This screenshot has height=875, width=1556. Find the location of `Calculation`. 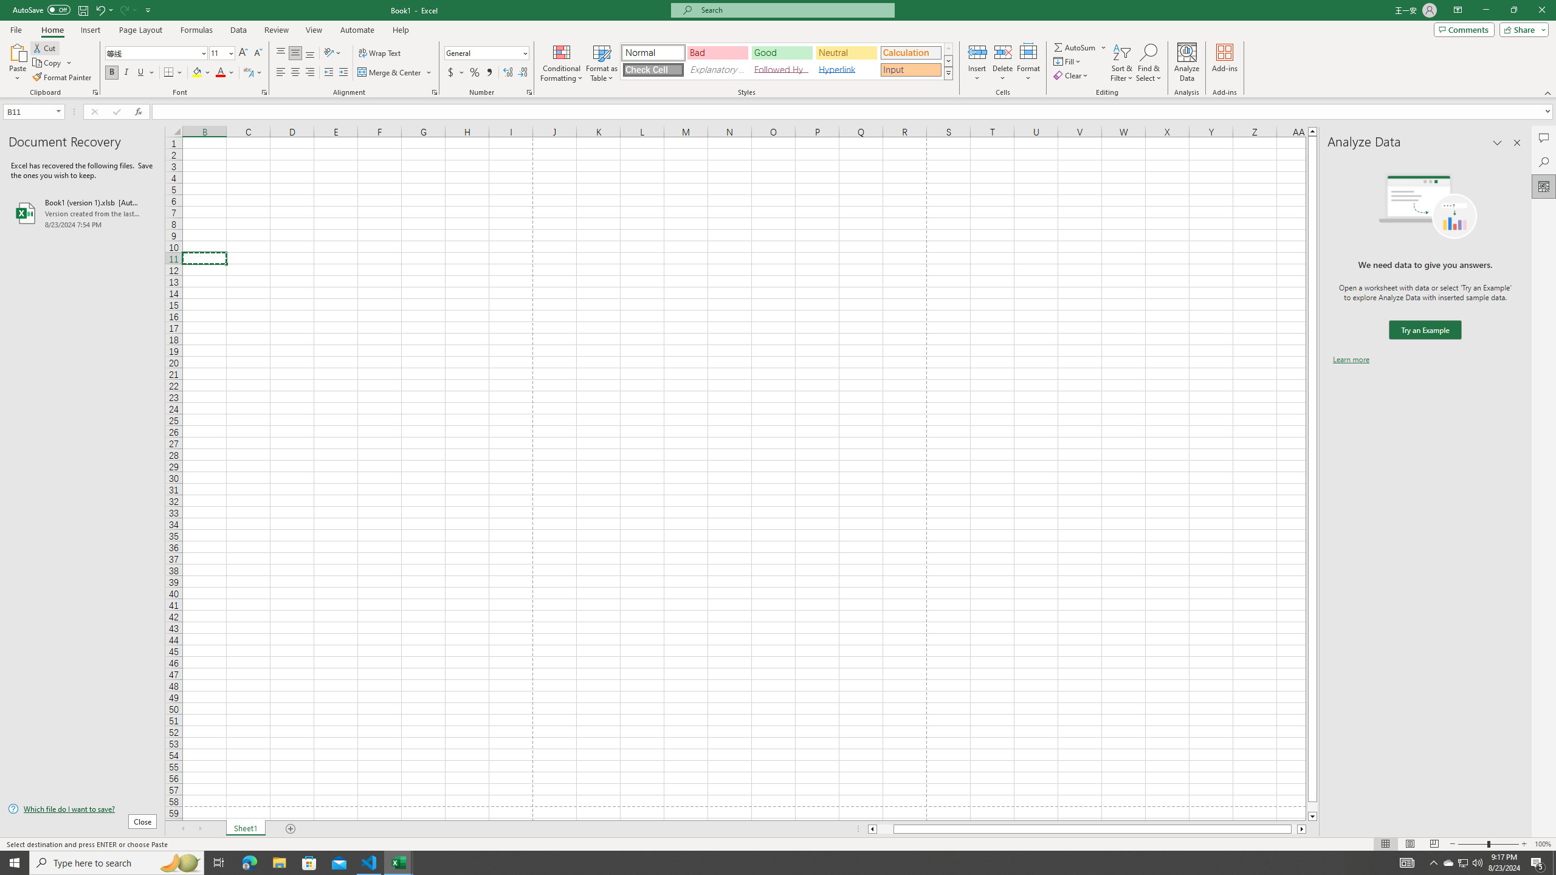

Calculation is located at coordinates (911, 52).